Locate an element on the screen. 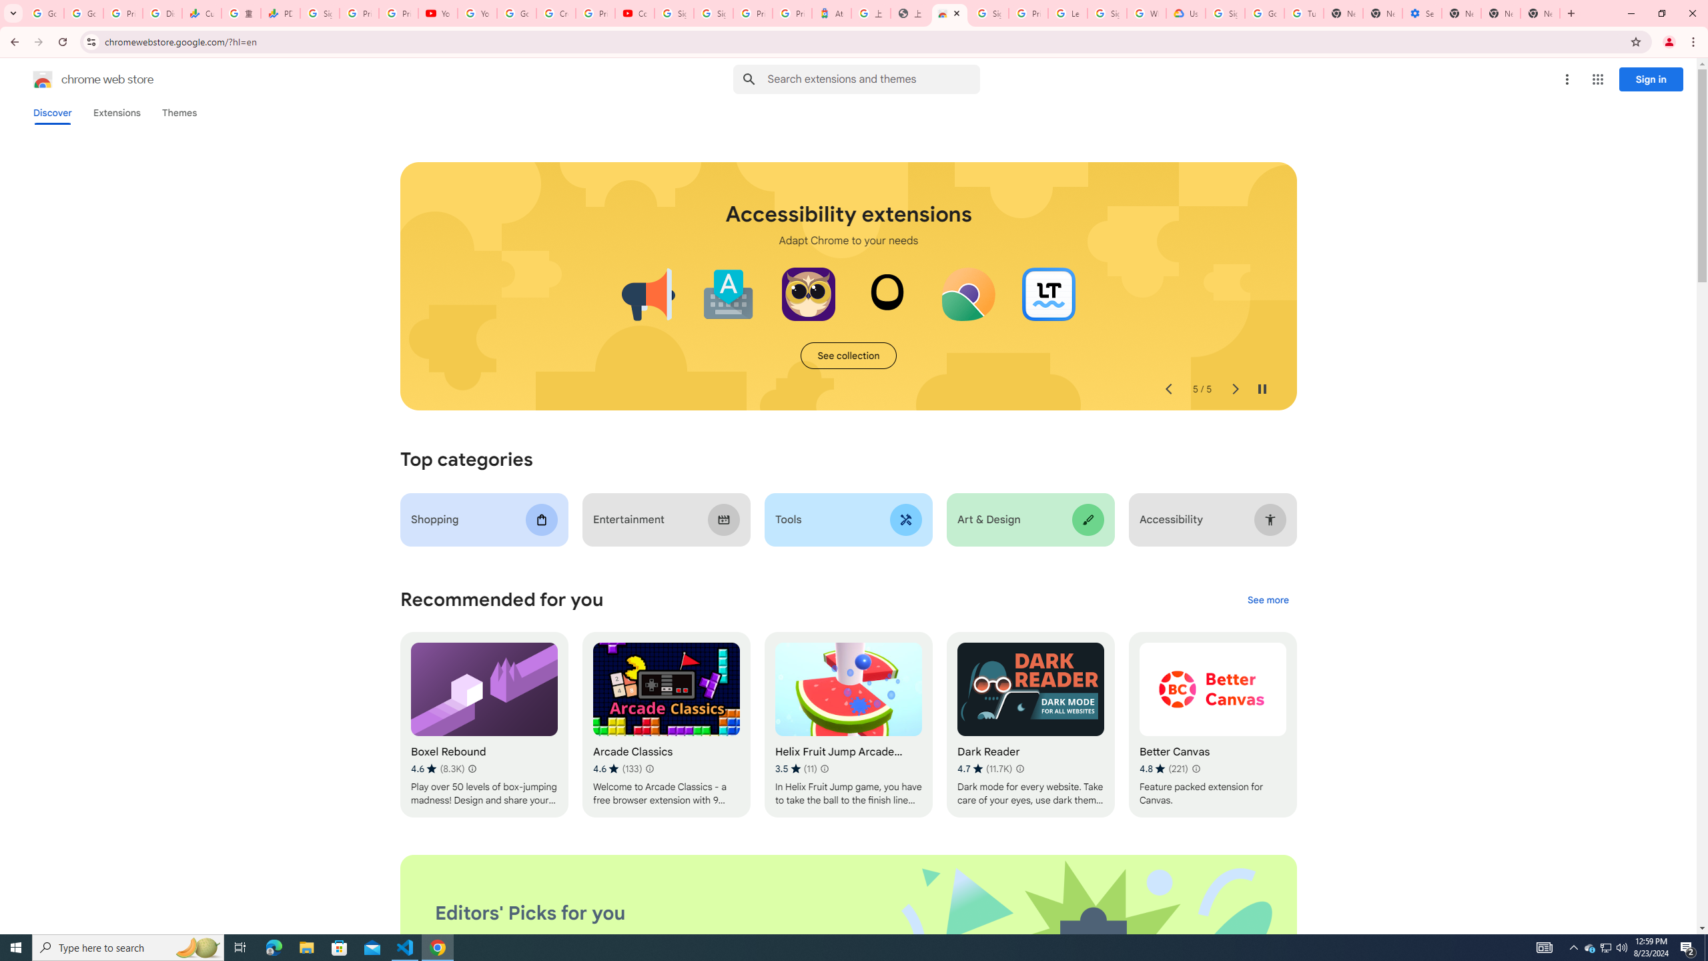 This screenshot has width=1708, height=961. Search input is located at coordinates (873, 79).